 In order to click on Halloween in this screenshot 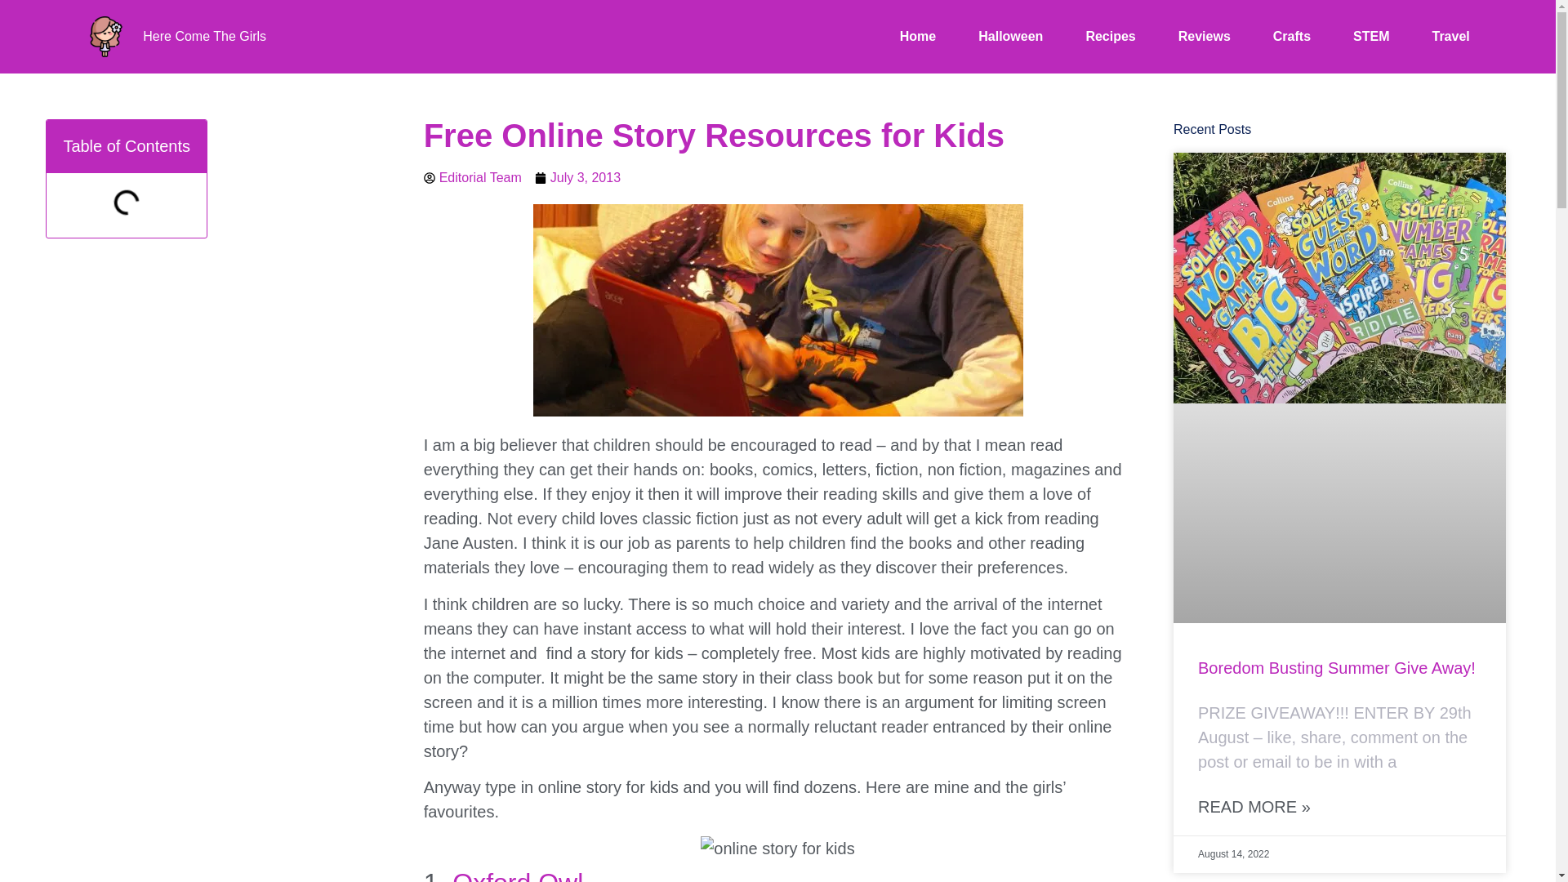, I will do `click(1010, 37)`.